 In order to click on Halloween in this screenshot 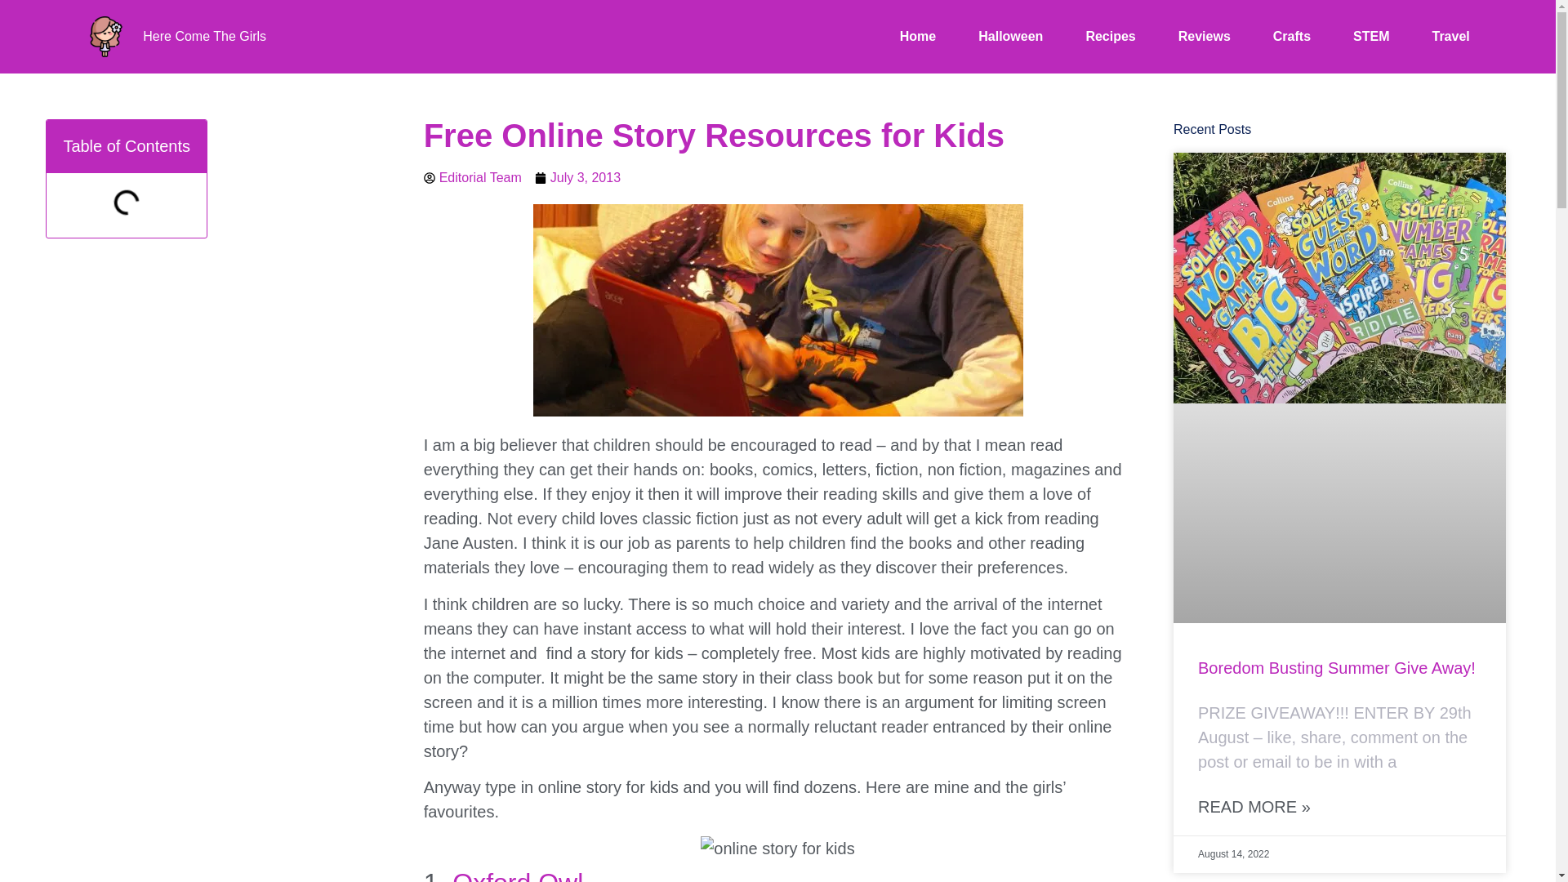, I will do `click(1010, 37)`.